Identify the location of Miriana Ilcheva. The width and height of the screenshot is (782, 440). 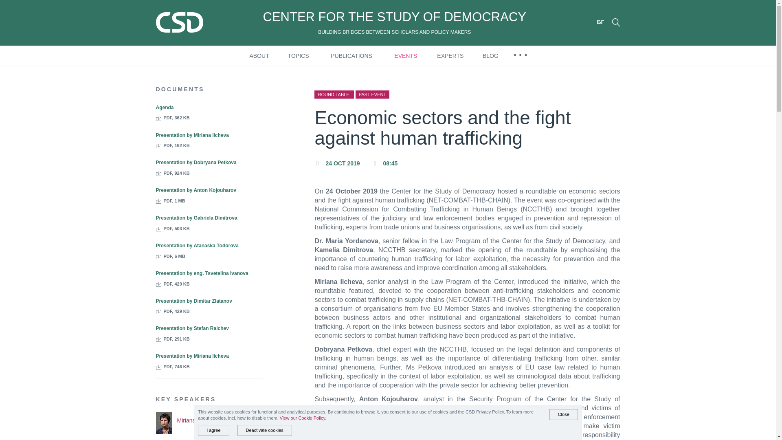
(195, 420).